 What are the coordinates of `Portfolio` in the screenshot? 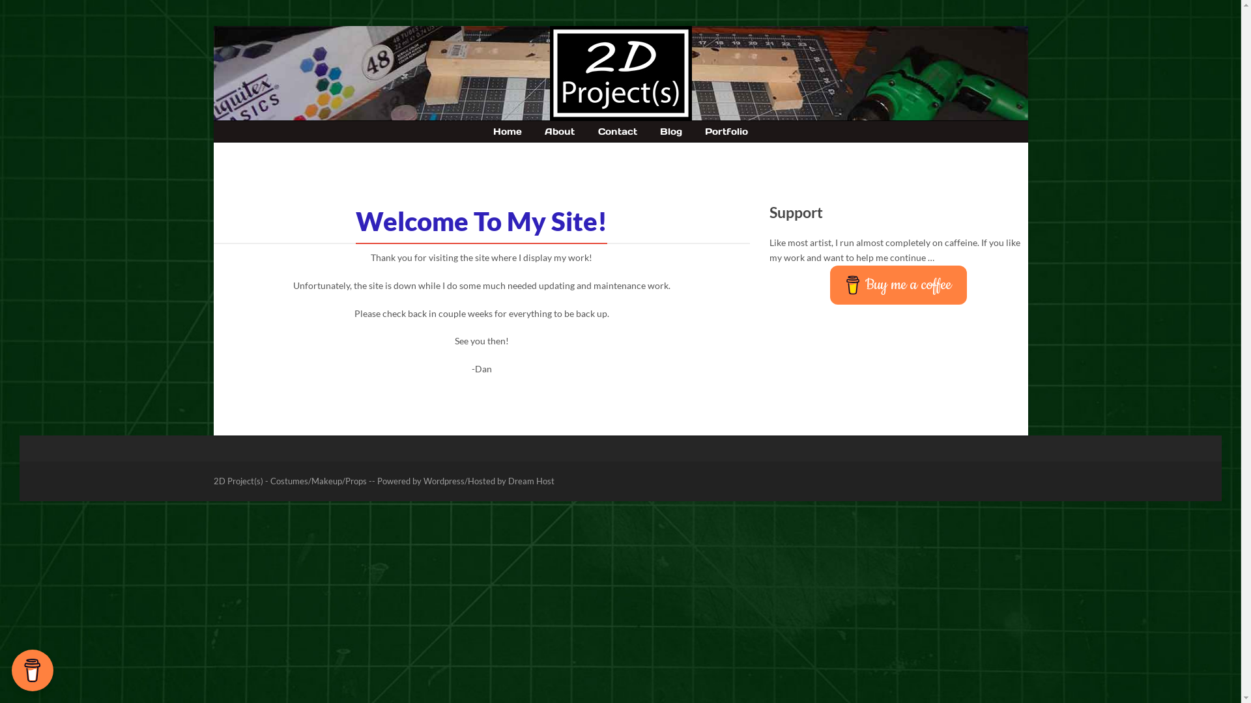 It's located at (726, 131).